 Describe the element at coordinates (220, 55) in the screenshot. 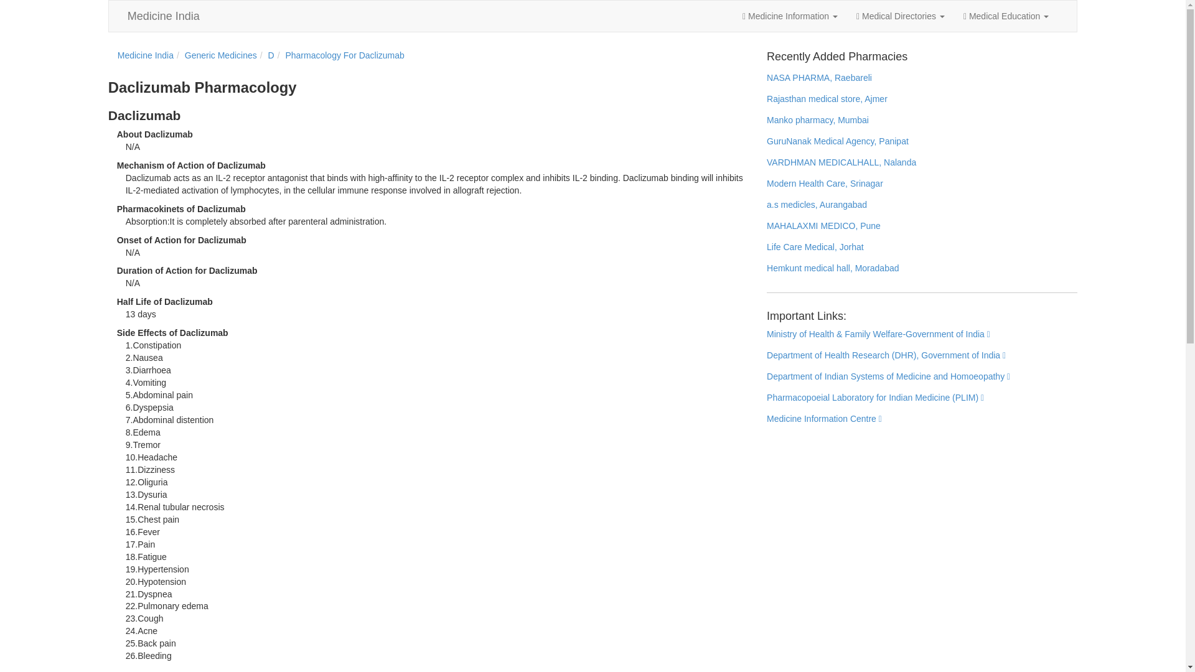

I see `Generic Medicines` at that location.